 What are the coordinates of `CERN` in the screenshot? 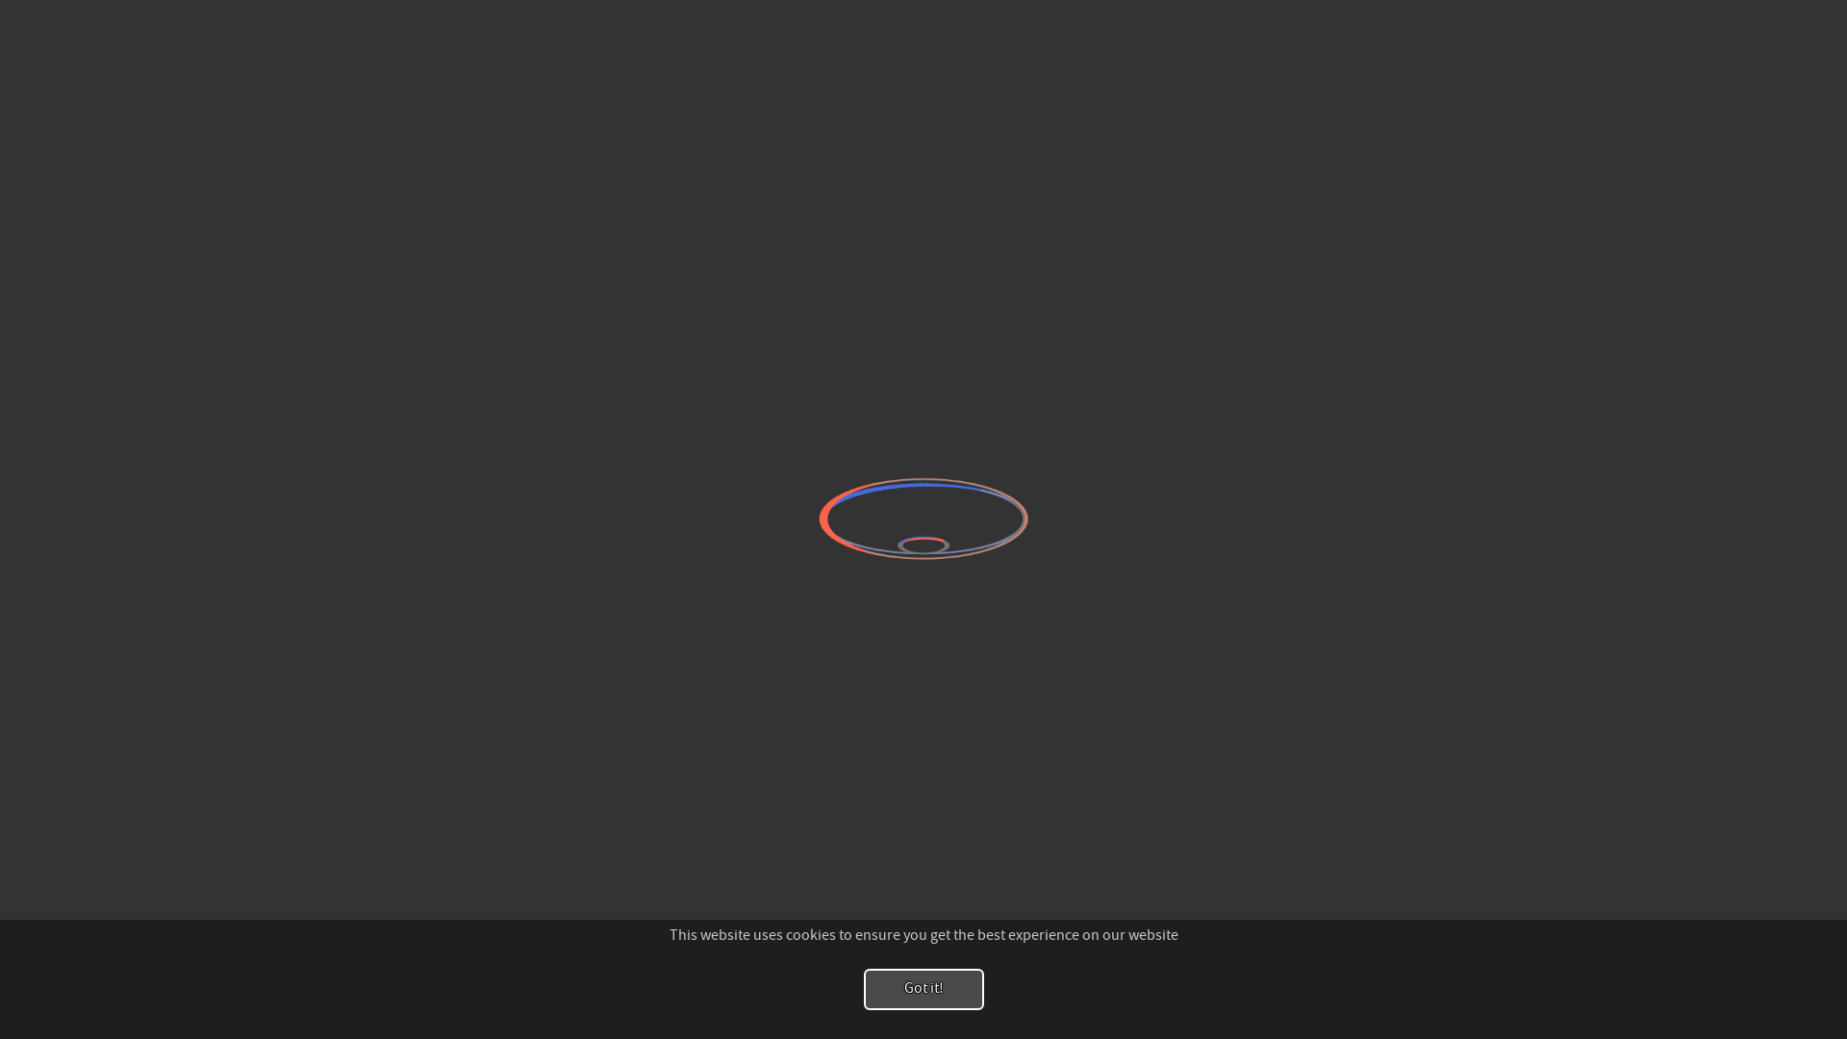 It's located at (1426, 357).